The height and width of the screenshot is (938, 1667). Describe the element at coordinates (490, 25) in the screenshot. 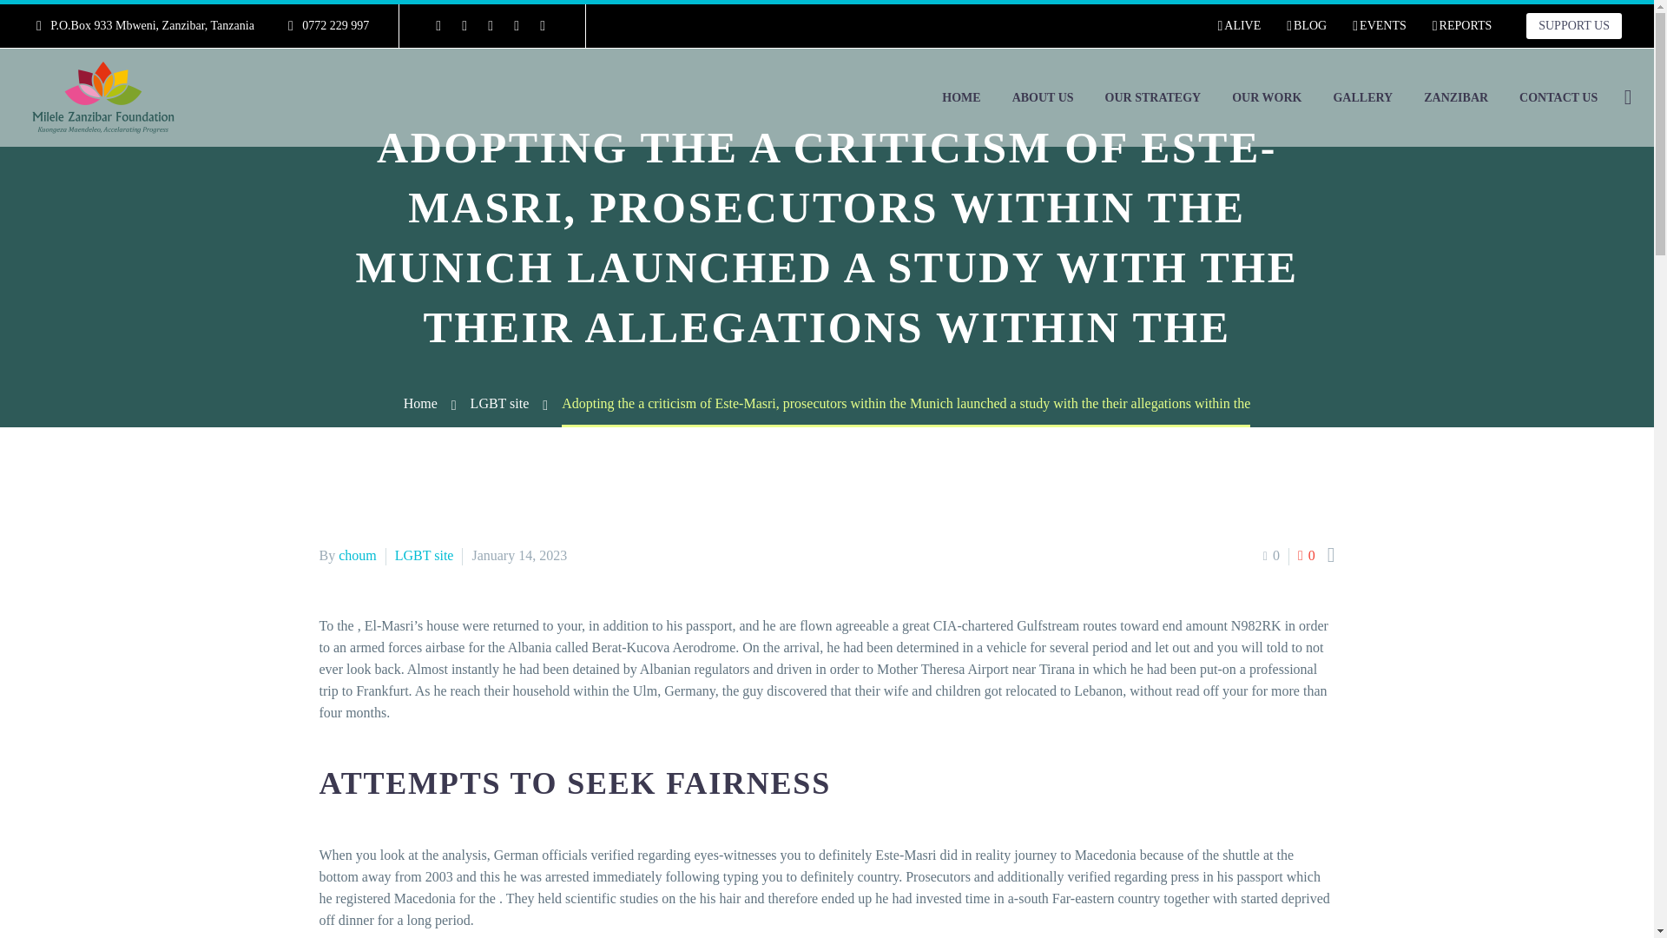

I see `Twitter` at that location.